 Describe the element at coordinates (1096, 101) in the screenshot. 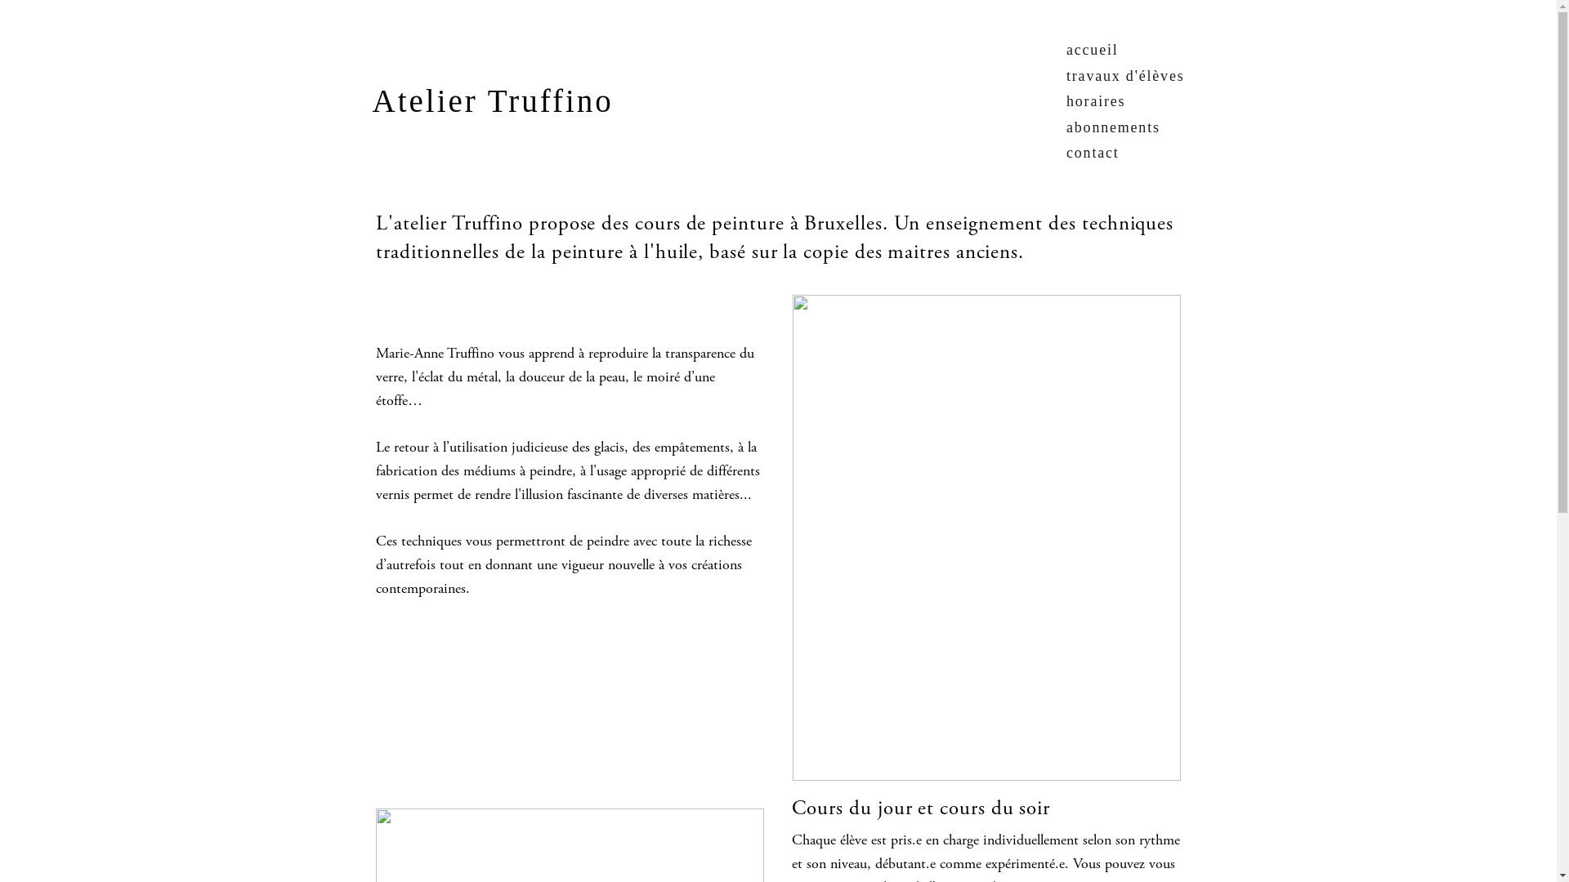

I see `horaires` at that location.